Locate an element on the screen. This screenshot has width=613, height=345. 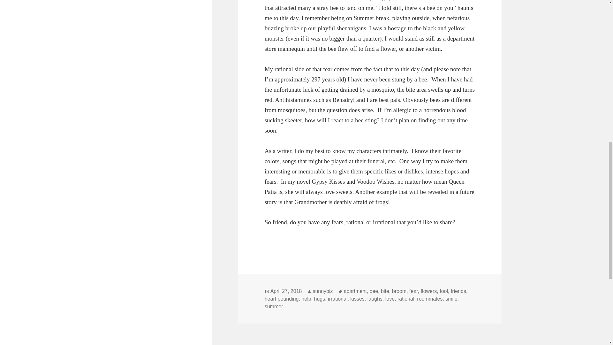
bite is located at coordinates (385, 291).